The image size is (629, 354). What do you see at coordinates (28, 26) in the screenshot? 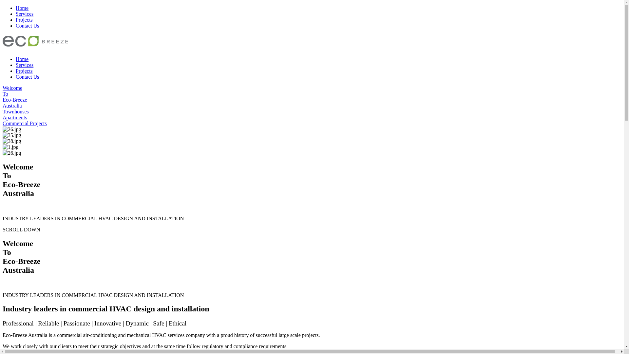
I see `Contact Us` at bounding box center [28, 26].